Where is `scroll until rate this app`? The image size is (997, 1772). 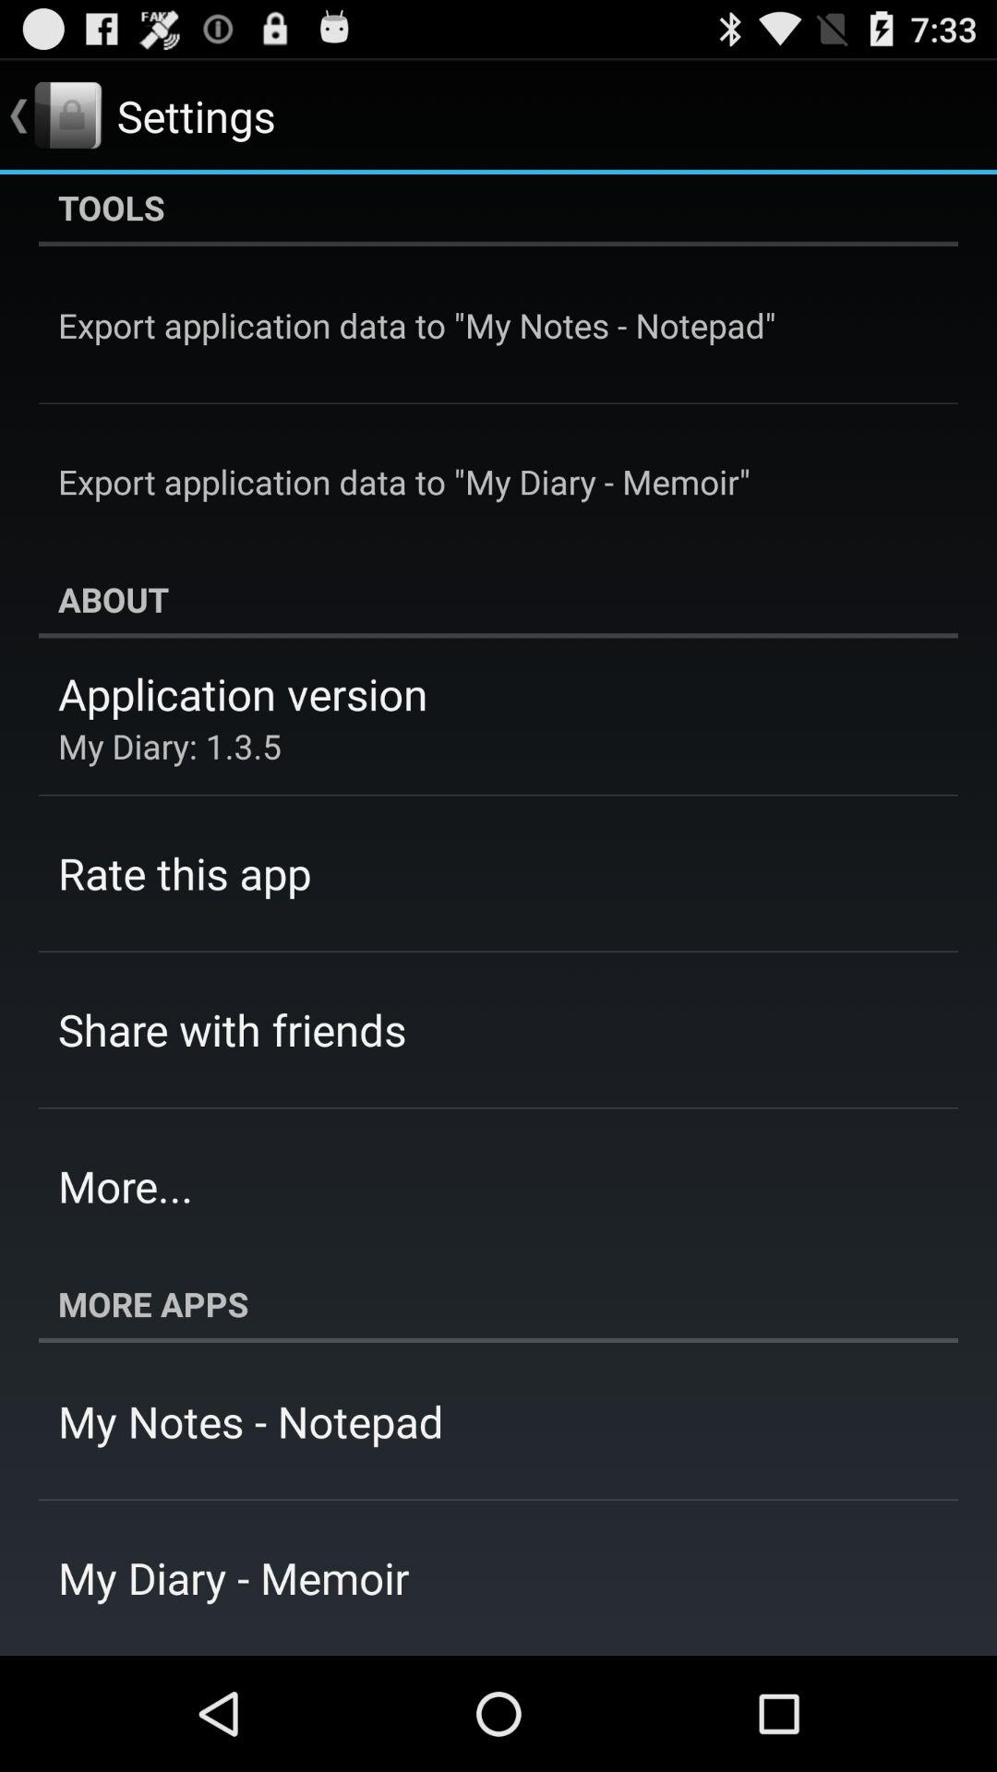 scroll until rate this app is located at coordinates (185, 873).